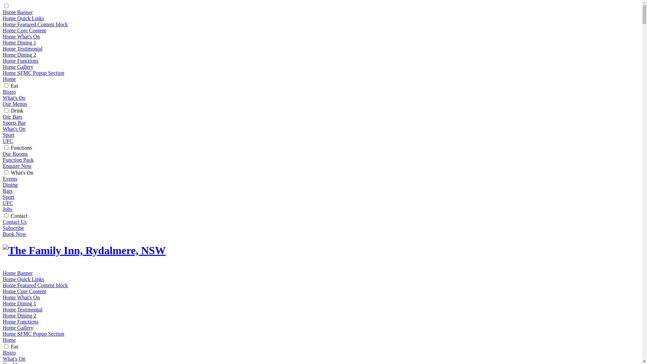  What do you see at coordinates (8, 203) in the screenshot?
I see `UFC` at bounding box center [8, 203].